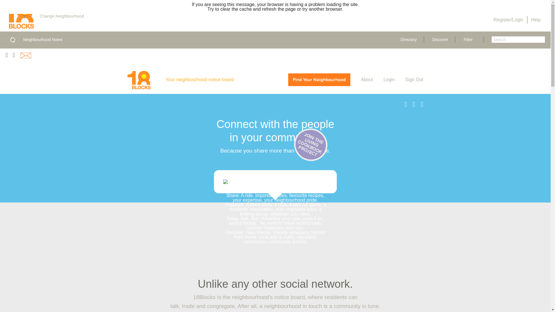 The width and height of the screenshot is (555, 312). Describe the element at coordinates (390, 80) in the screenshot. I see `Login` at that location.